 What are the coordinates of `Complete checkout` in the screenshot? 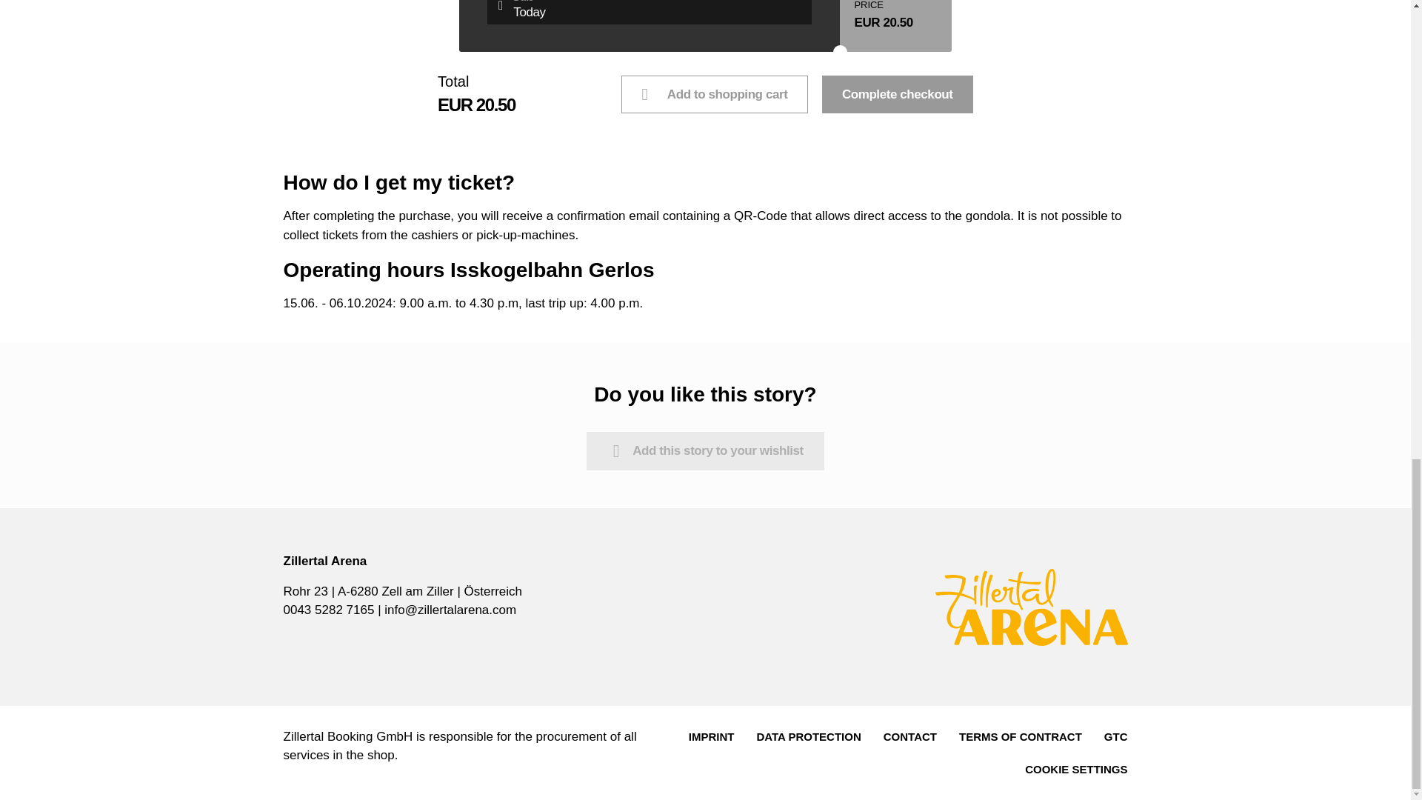 It's located at (897, 94).